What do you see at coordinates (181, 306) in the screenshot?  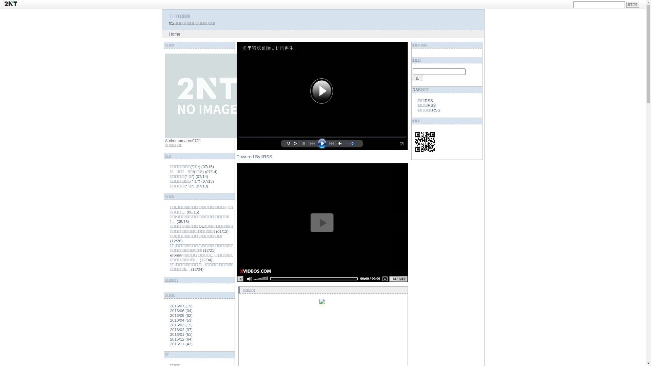 I see `2016/07 (19)` at bounding box center [181, 306].